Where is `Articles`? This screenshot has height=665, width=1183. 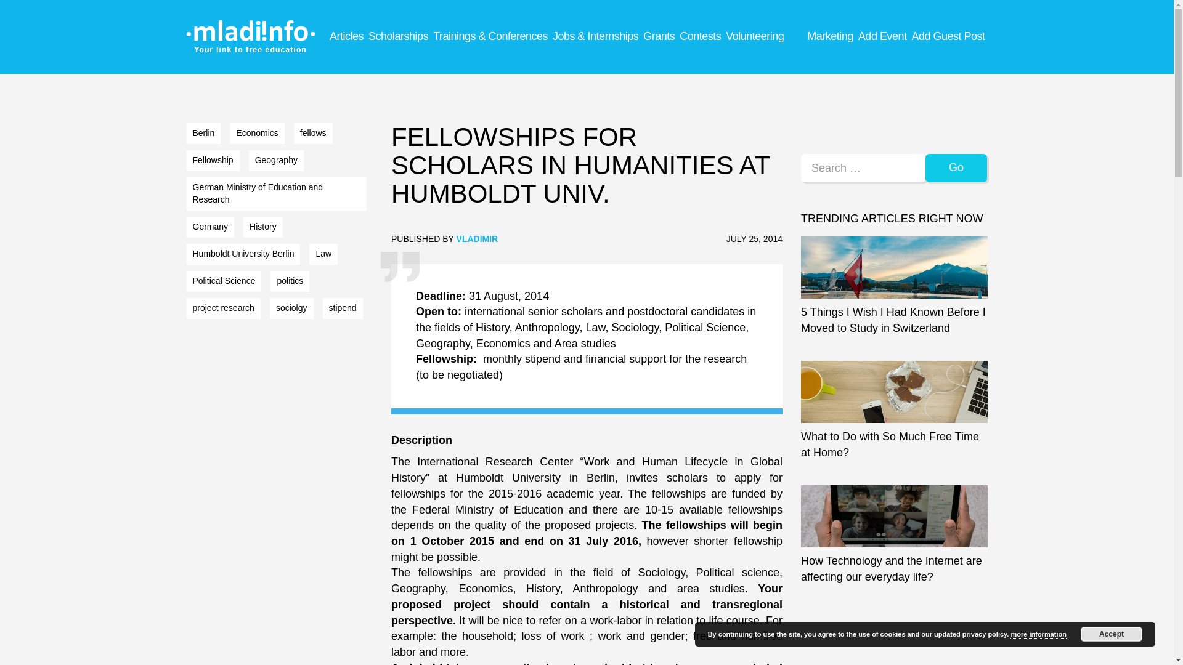
Articles is located at coordinates (346, 36).